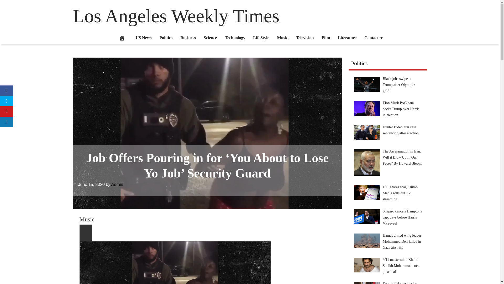  What do you see at coordinates (304, 38) in the screenshot?
I see `Television` at bounding box center [304, 38].